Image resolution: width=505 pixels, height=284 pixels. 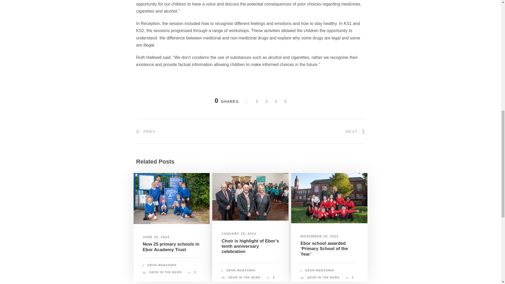 What do you see at coordinates (241, 270) in the screenshot?
I see `Posts by ebor-webadmin` at bounding box center [241, 270].